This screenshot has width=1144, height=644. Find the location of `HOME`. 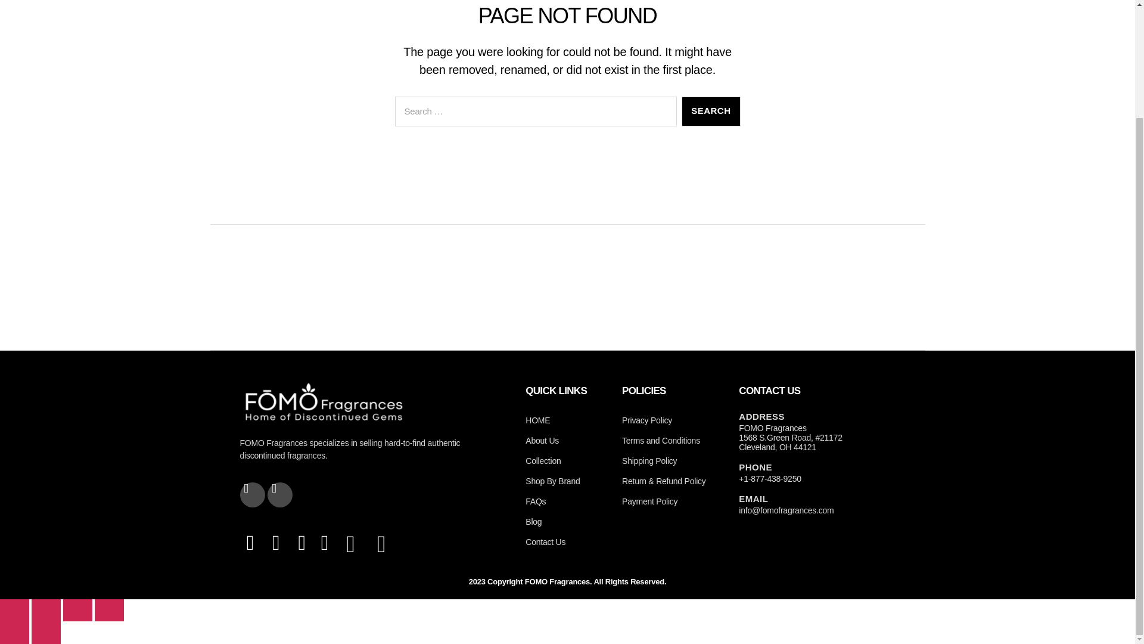

HOME is located at coordinates (567, 420).